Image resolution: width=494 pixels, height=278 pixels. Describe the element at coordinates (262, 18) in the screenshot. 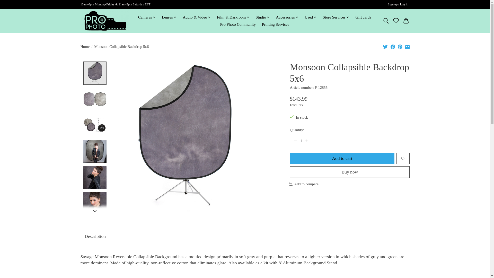

I see `Studio` at that location.